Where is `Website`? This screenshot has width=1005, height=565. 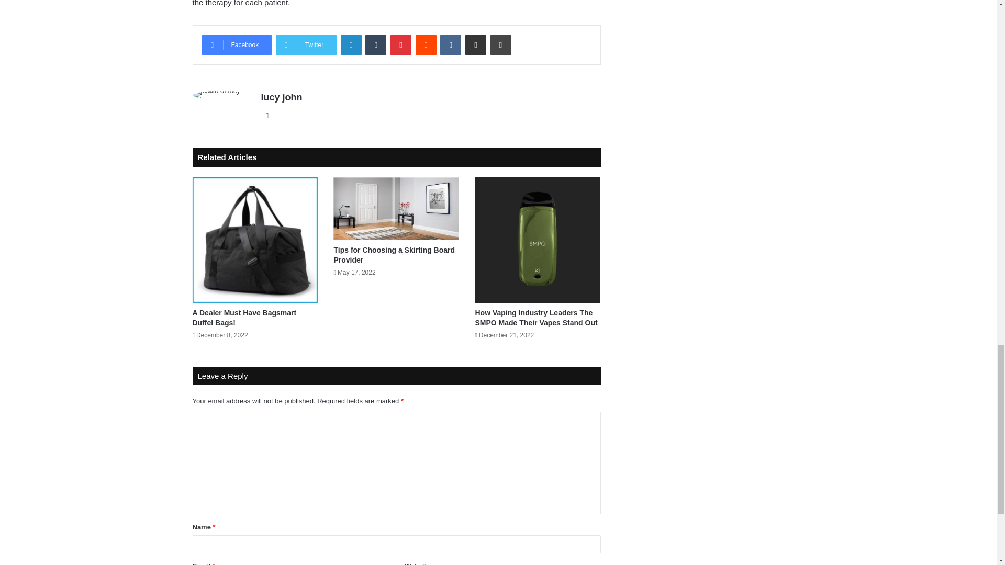 Website is located at coordinates (267, 116).